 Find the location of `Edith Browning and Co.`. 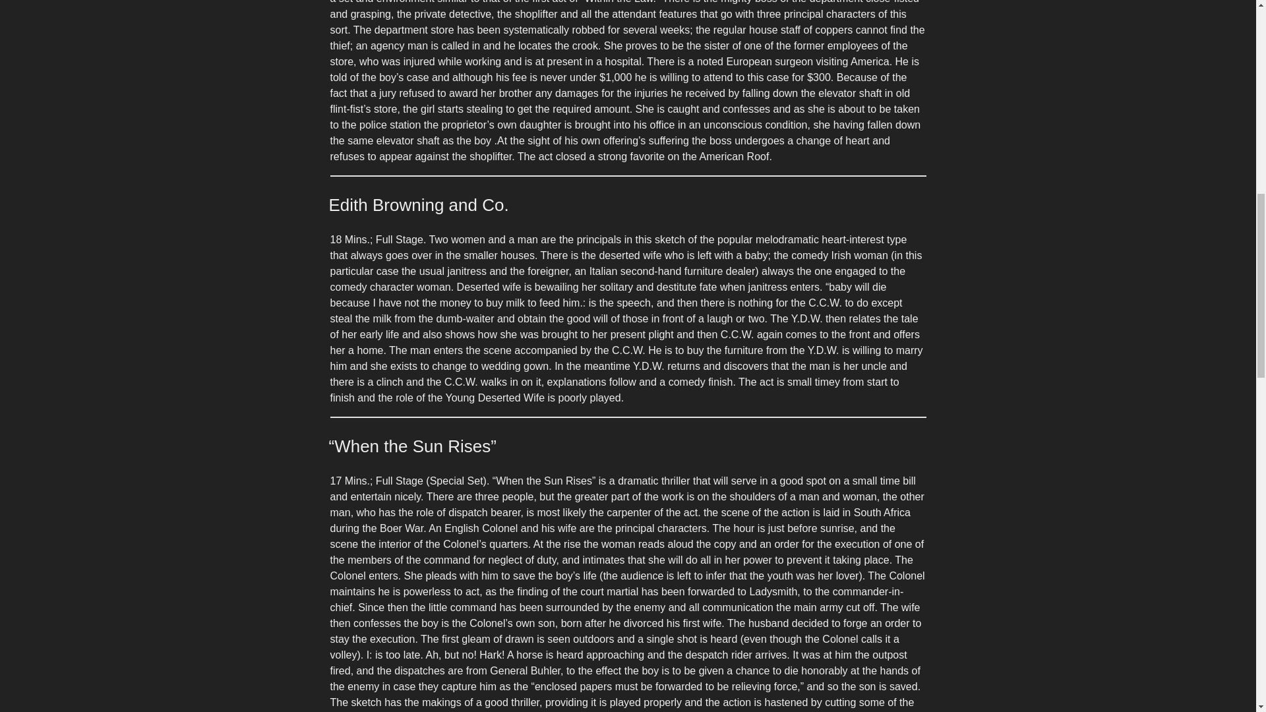

Edith Browning and Co. is located at coordinates (418, 204).